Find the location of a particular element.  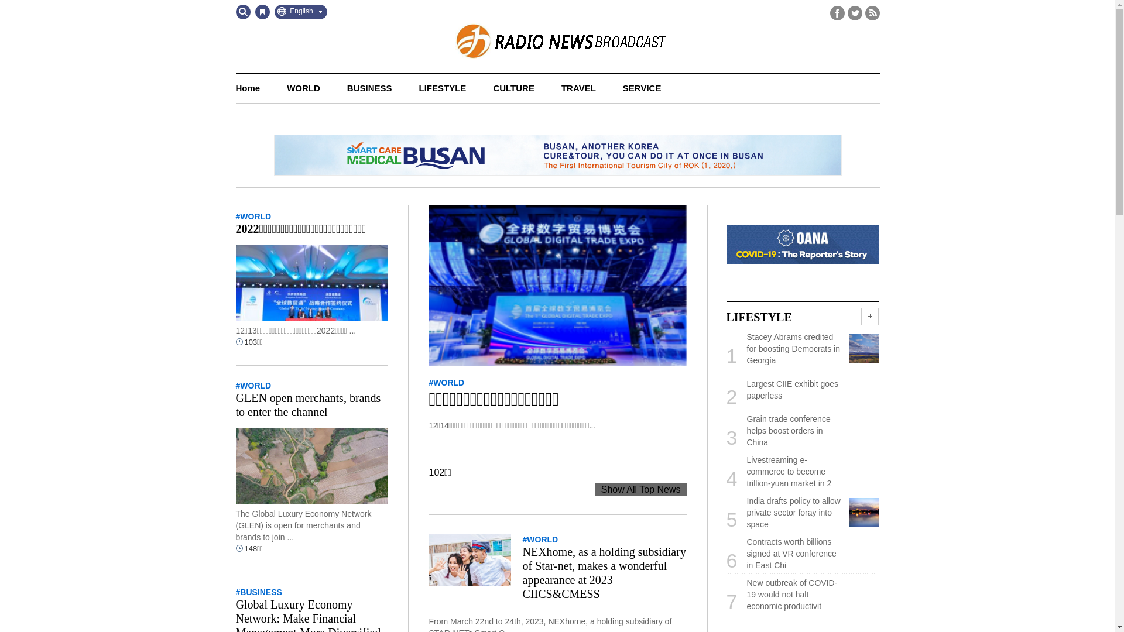

English is located at coordinates (300, 12).